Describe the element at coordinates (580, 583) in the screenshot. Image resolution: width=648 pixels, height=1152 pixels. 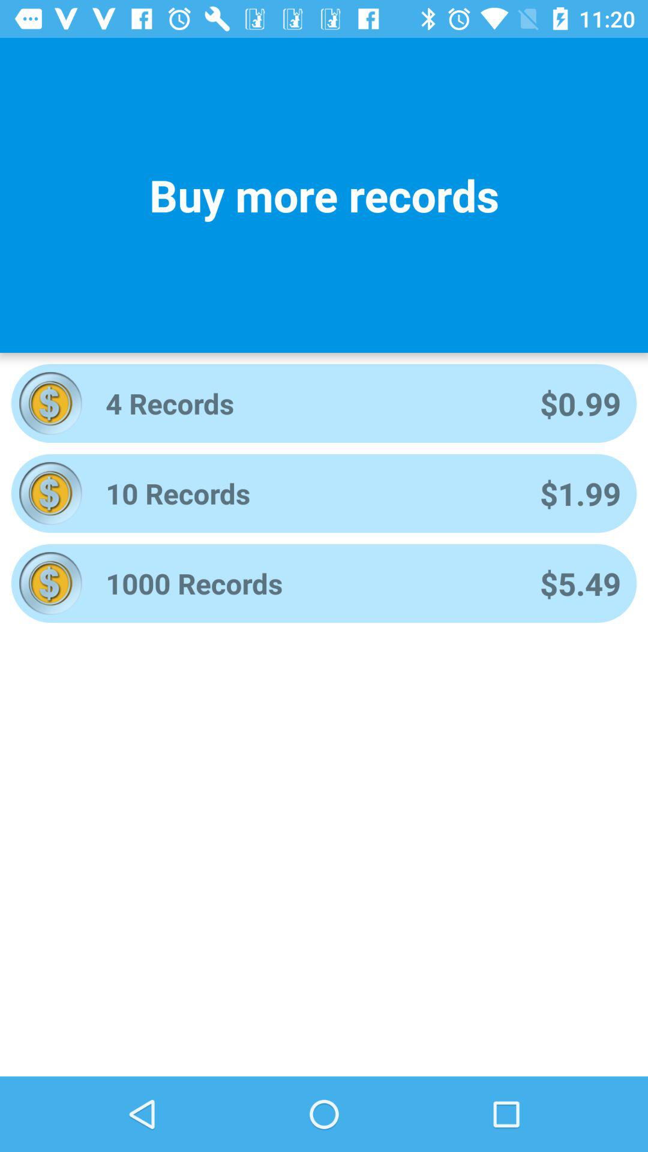
I see `choose the icon to the right of 1000 records` at that location.